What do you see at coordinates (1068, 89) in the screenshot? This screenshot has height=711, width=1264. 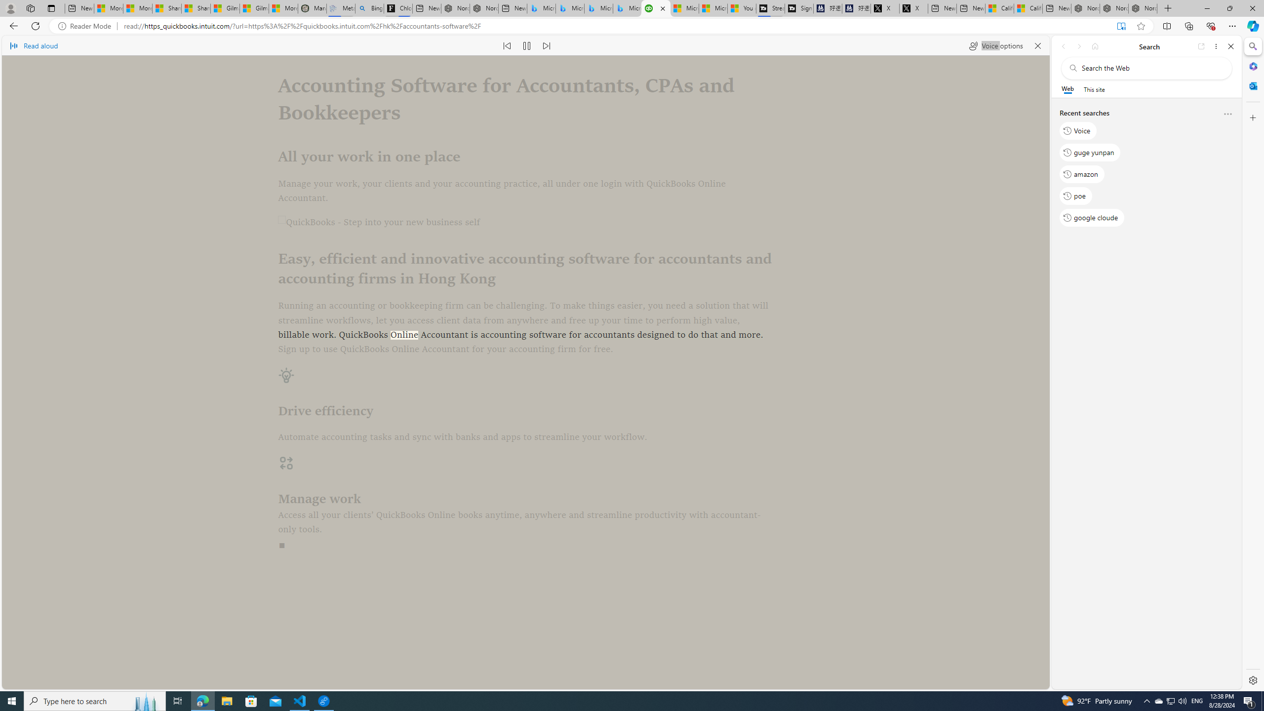 I see `Web scope` at bounding box center [1068, 89].